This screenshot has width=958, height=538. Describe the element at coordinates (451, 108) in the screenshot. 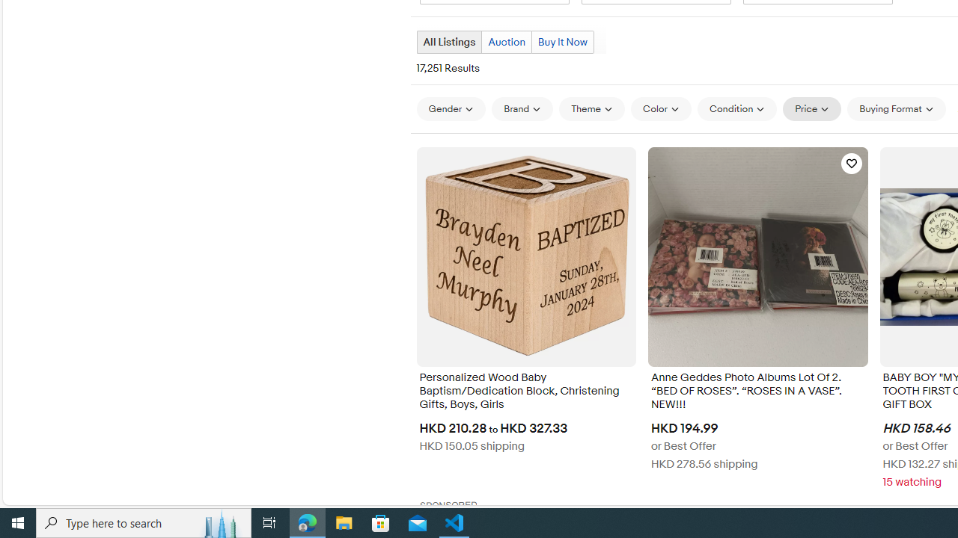

I see `Gender` at that location.